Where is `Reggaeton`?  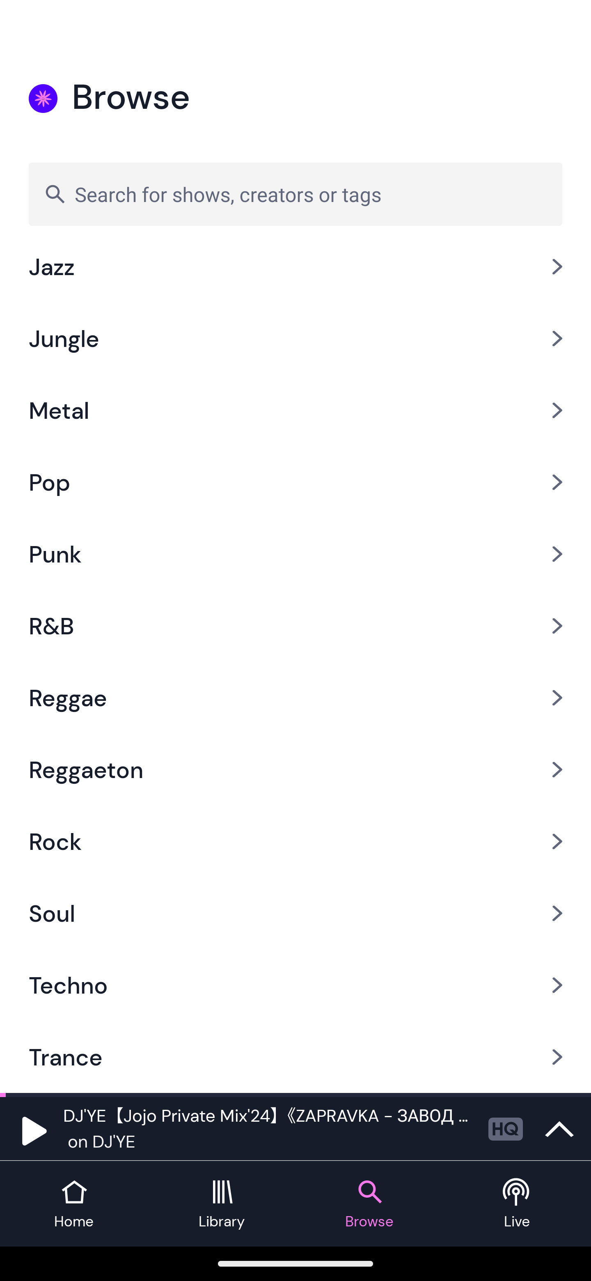 Reggaeton is located at coordinates (295, 769).